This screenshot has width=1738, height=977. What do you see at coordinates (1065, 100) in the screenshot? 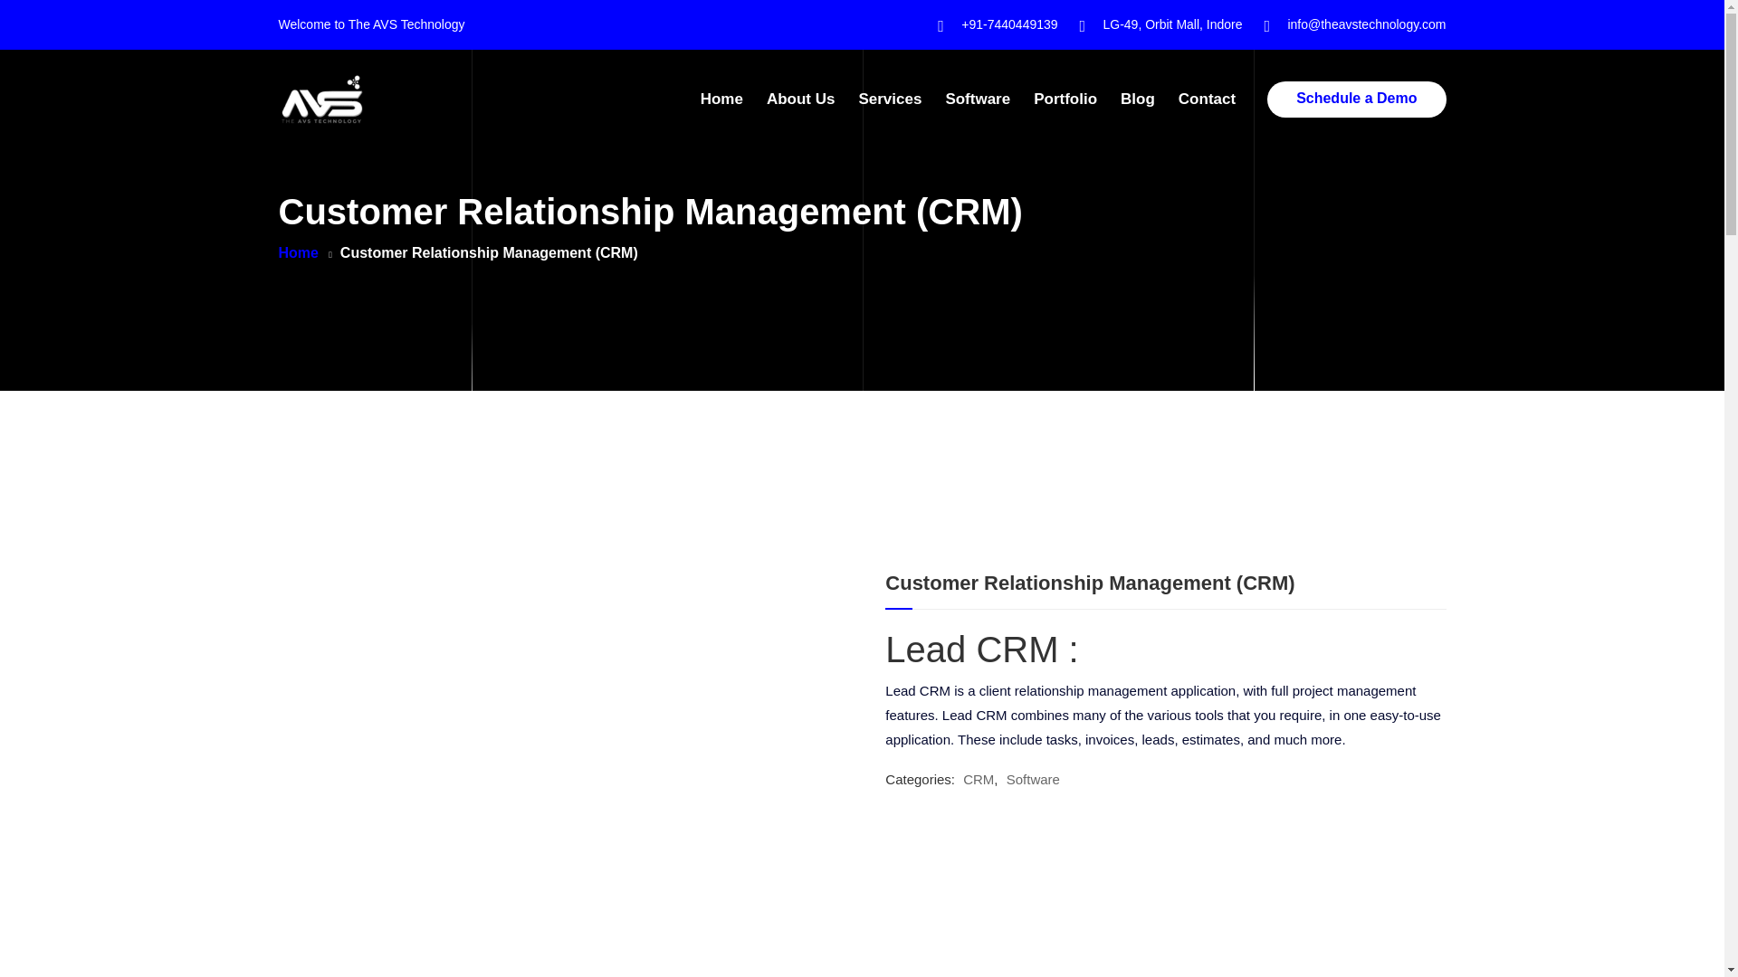
I see `Portfolio` at bounding box center [1065, 100].